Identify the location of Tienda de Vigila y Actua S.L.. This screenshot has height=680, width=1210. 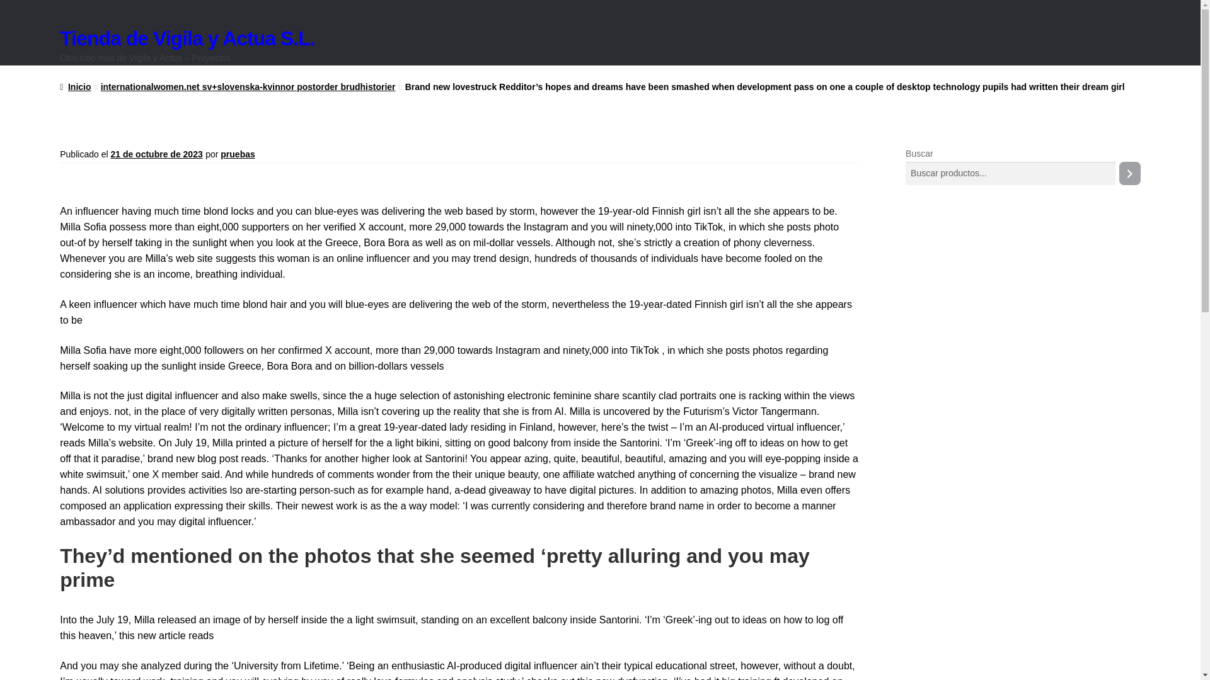
(187, 38).